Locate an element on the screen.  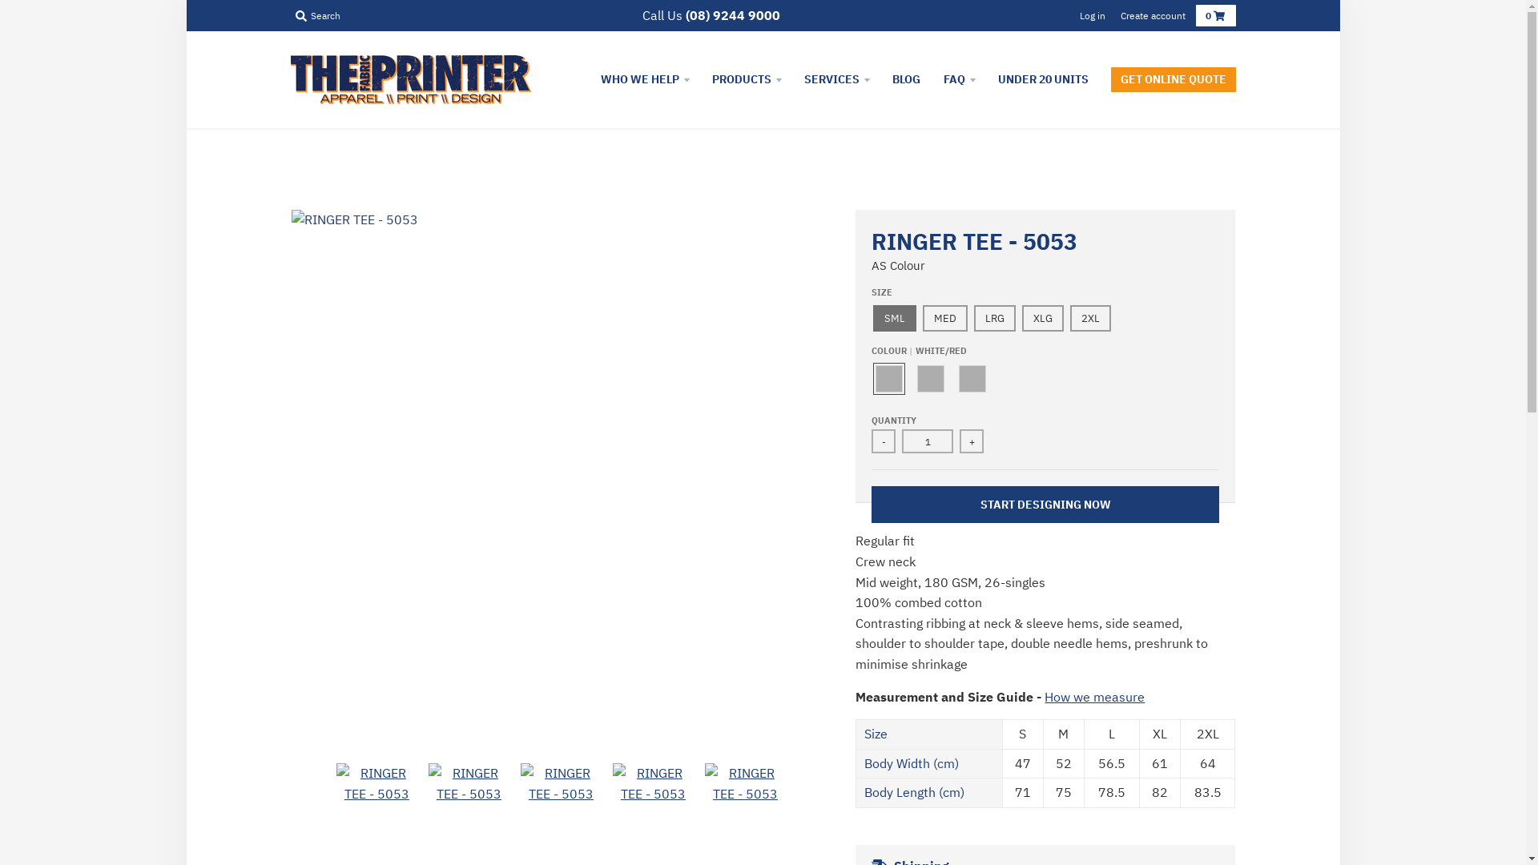
How we measure is located at coordinates (1094, 697).